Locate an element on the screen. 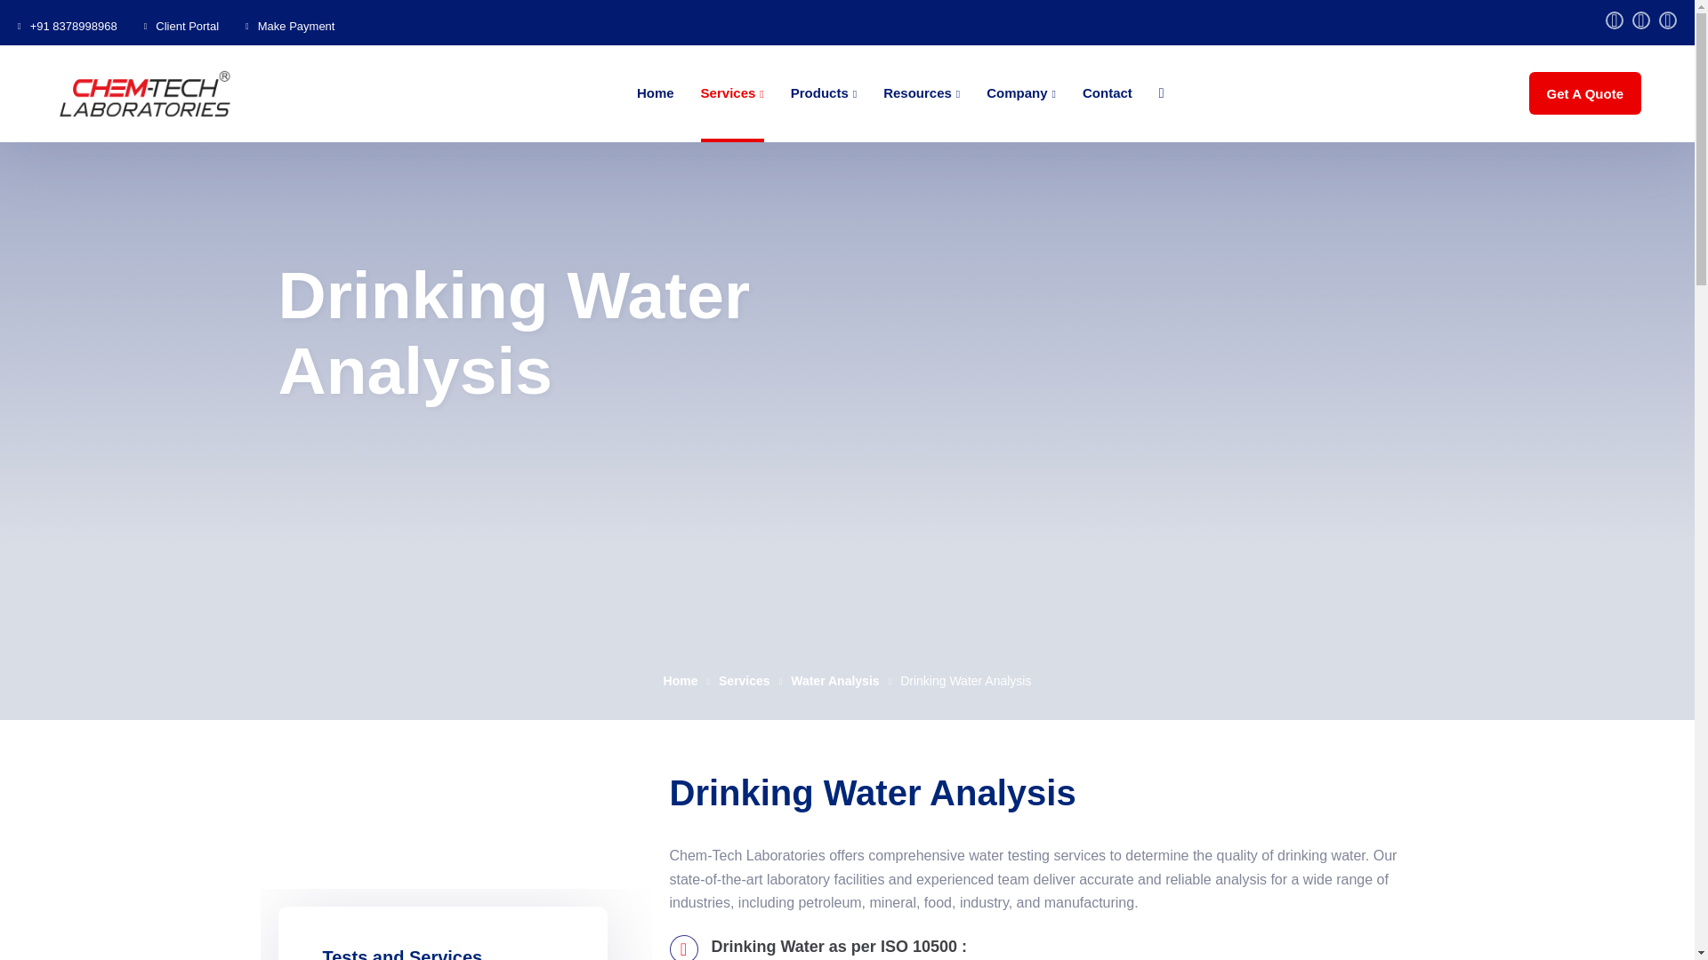 Image resolution: width=1708 pixels, height=960 pixels. Home is located at coordinates (656, 92).